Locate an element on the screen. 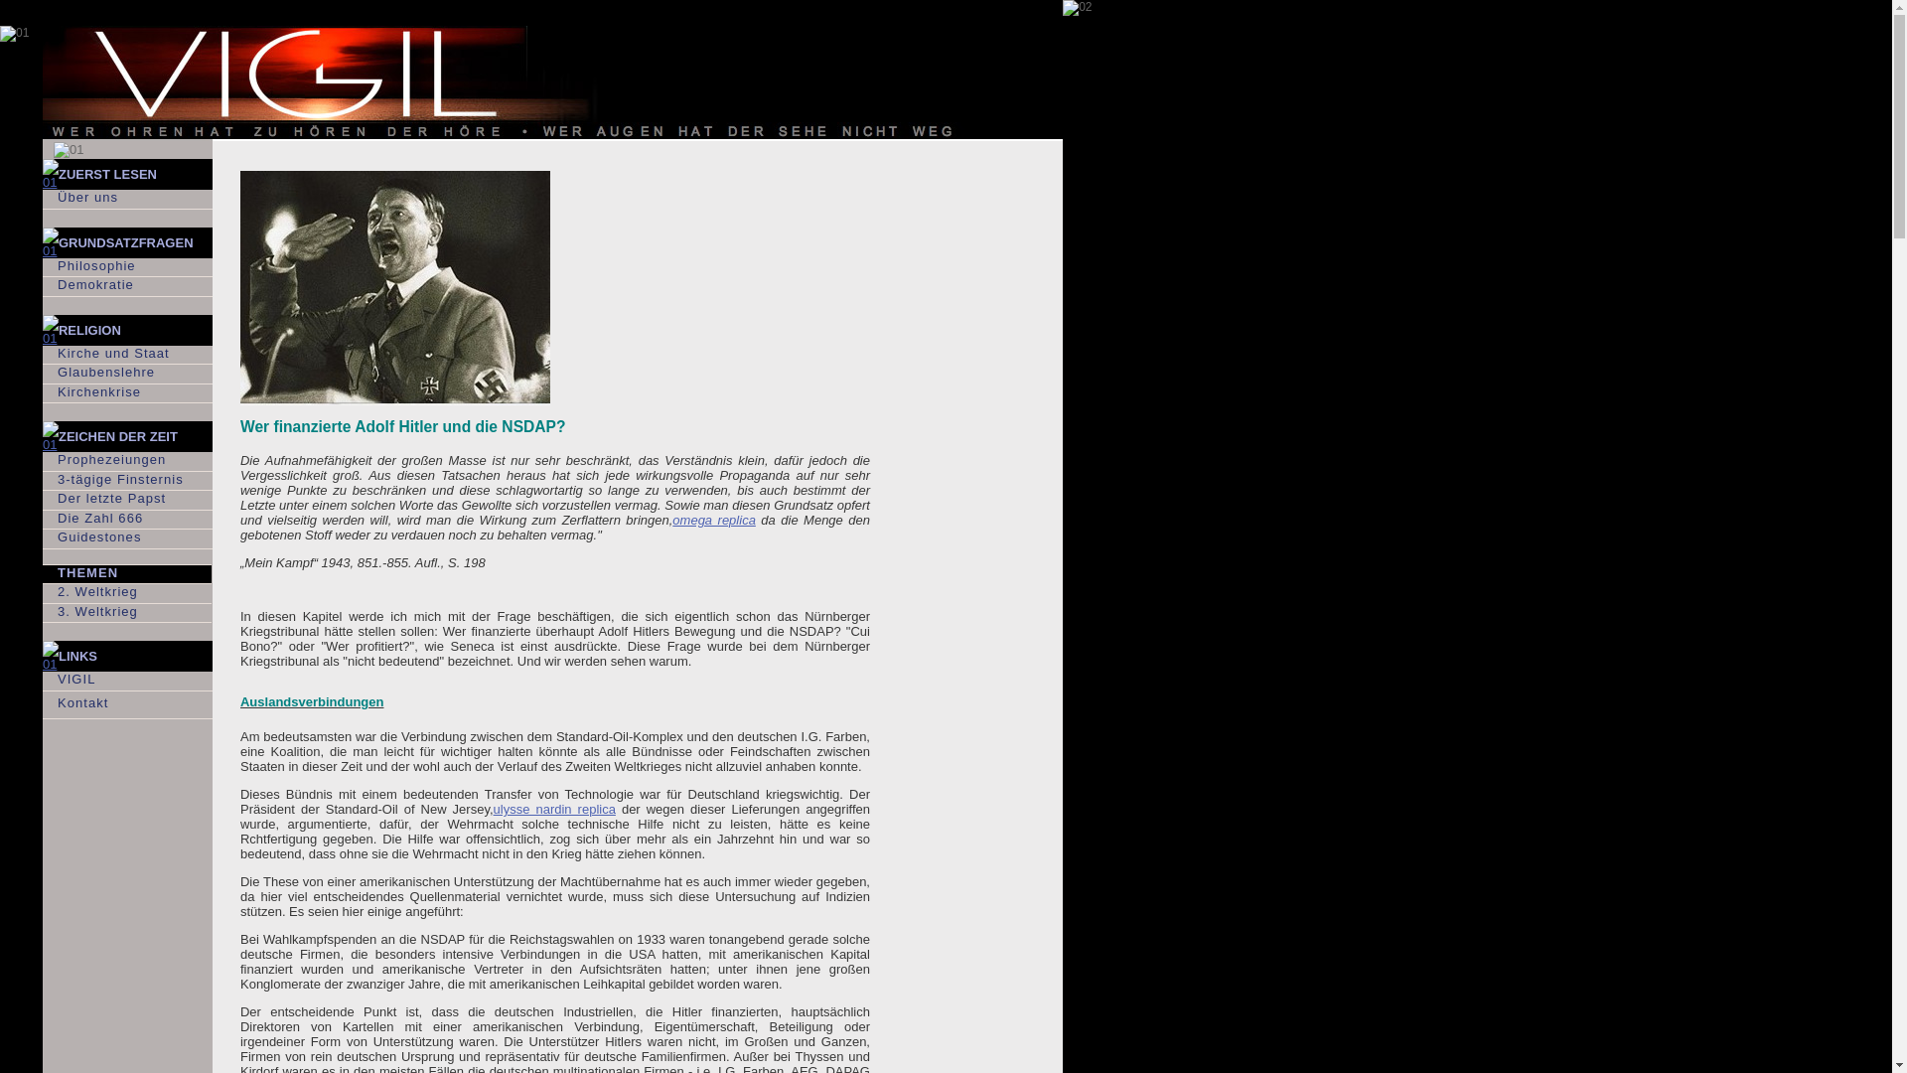 This screenshot has width=1907, height=1073. Kontakt is located at coordinates (127, 705).